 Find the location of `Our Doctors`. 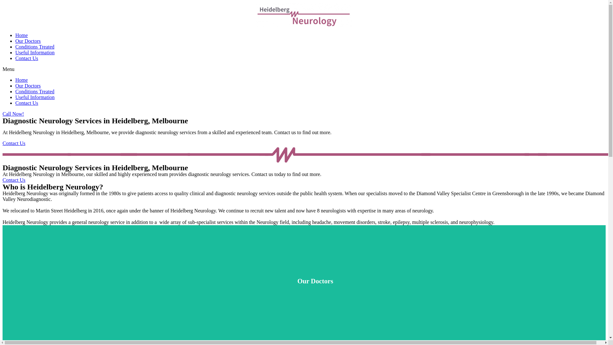

Our Doctors is located at coordinates (28, 86).